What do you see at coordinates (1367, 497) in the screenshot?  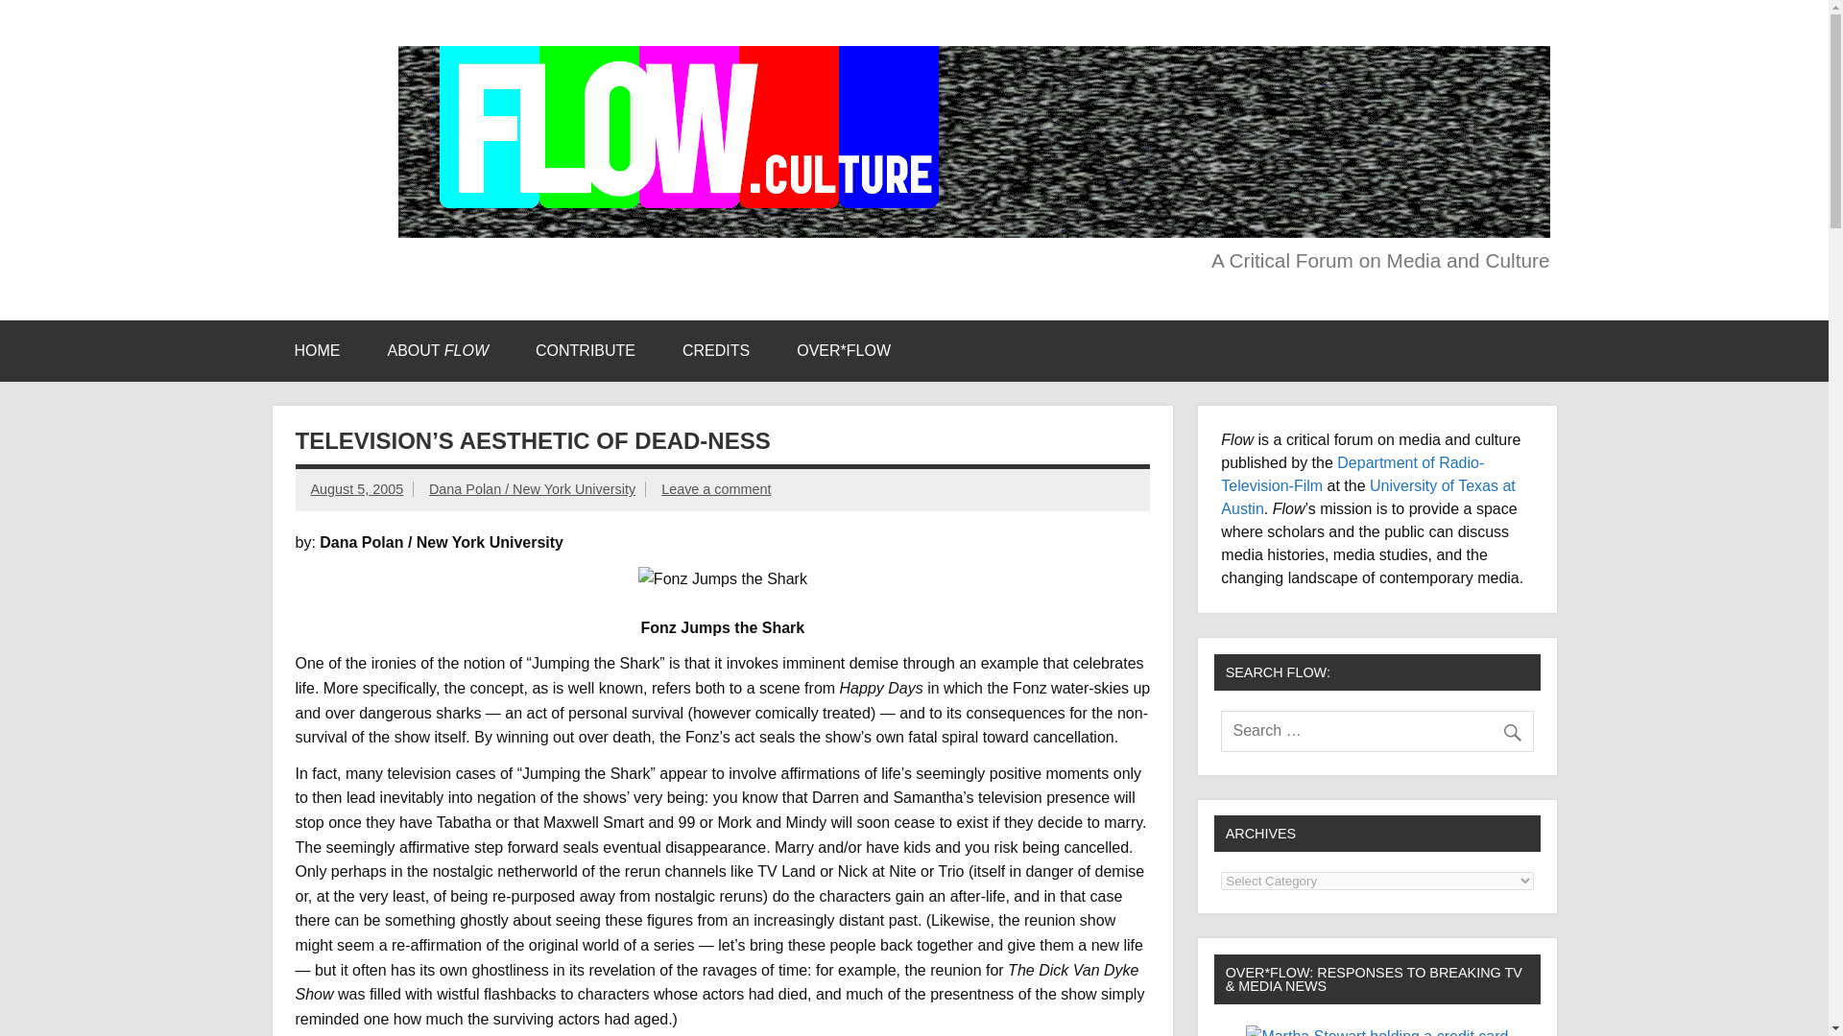 I see `University of Texas at Austin` at bounding box center [1367, 497].